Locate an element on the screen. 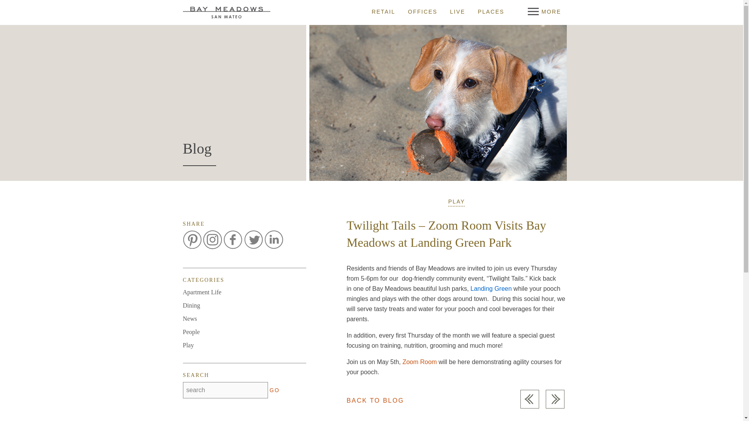 This screenshot has height=421, width=749. pinterest is located at coordinates (192, 239).